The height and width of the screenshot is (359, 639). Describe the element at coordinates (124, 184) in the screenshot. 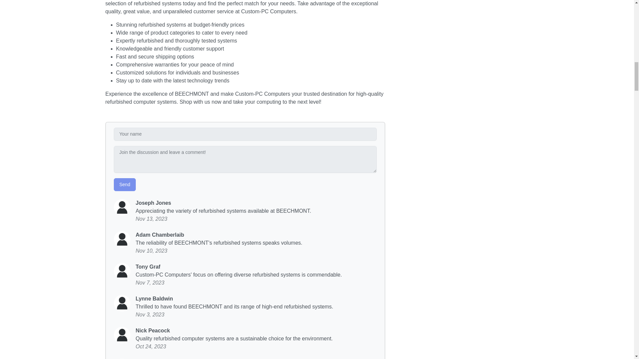

I see `Send` at that location.